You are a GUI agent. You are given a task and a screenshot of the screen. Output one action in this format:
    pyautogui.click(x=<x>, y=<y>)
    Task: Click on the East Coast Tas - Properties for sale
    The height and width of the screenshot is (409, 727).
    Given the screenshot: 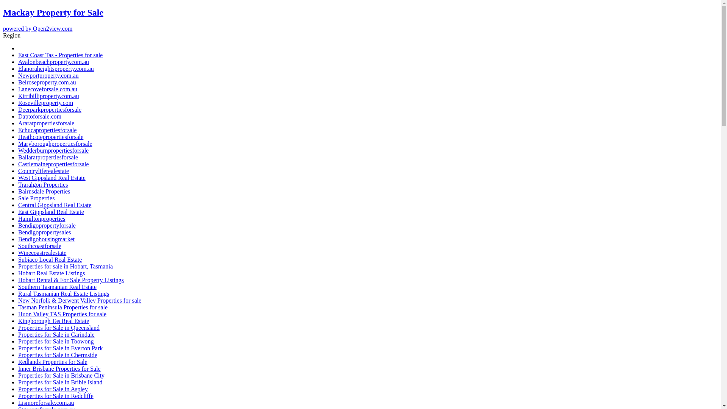 What is the action you would take?
    pyautogui.click(x=61, y=55)
    